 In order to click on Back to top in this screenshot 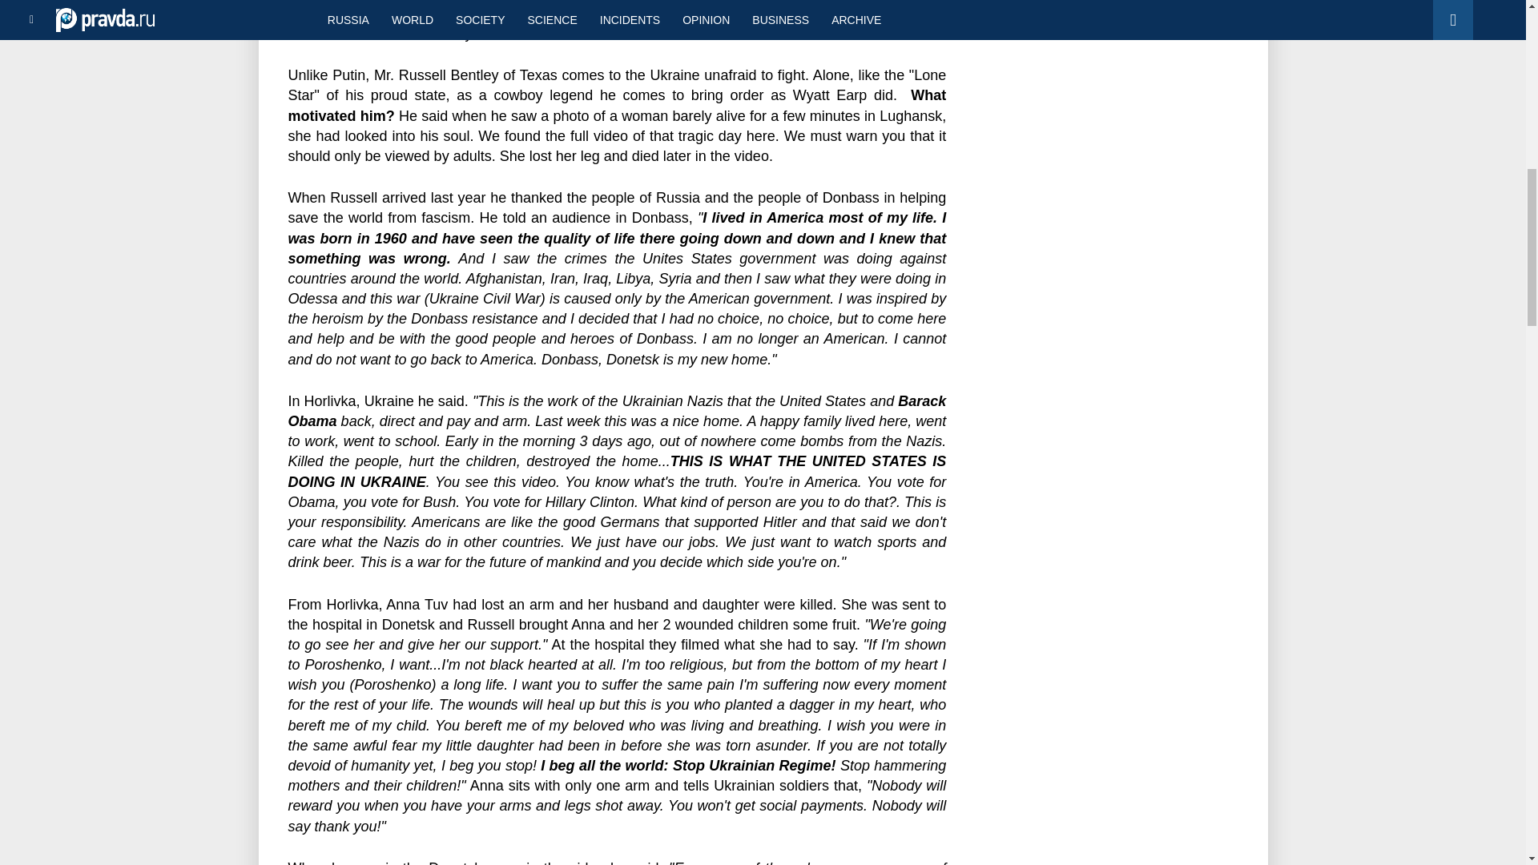, I will do `click(1498, 83)`.